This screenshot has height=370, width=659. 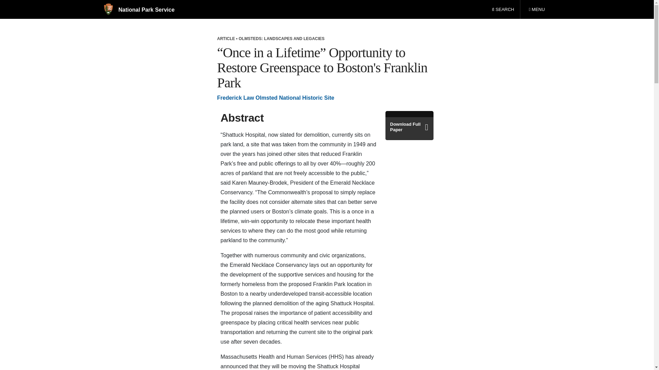 I want to click on SEARCH, so click(x=503, y=10).